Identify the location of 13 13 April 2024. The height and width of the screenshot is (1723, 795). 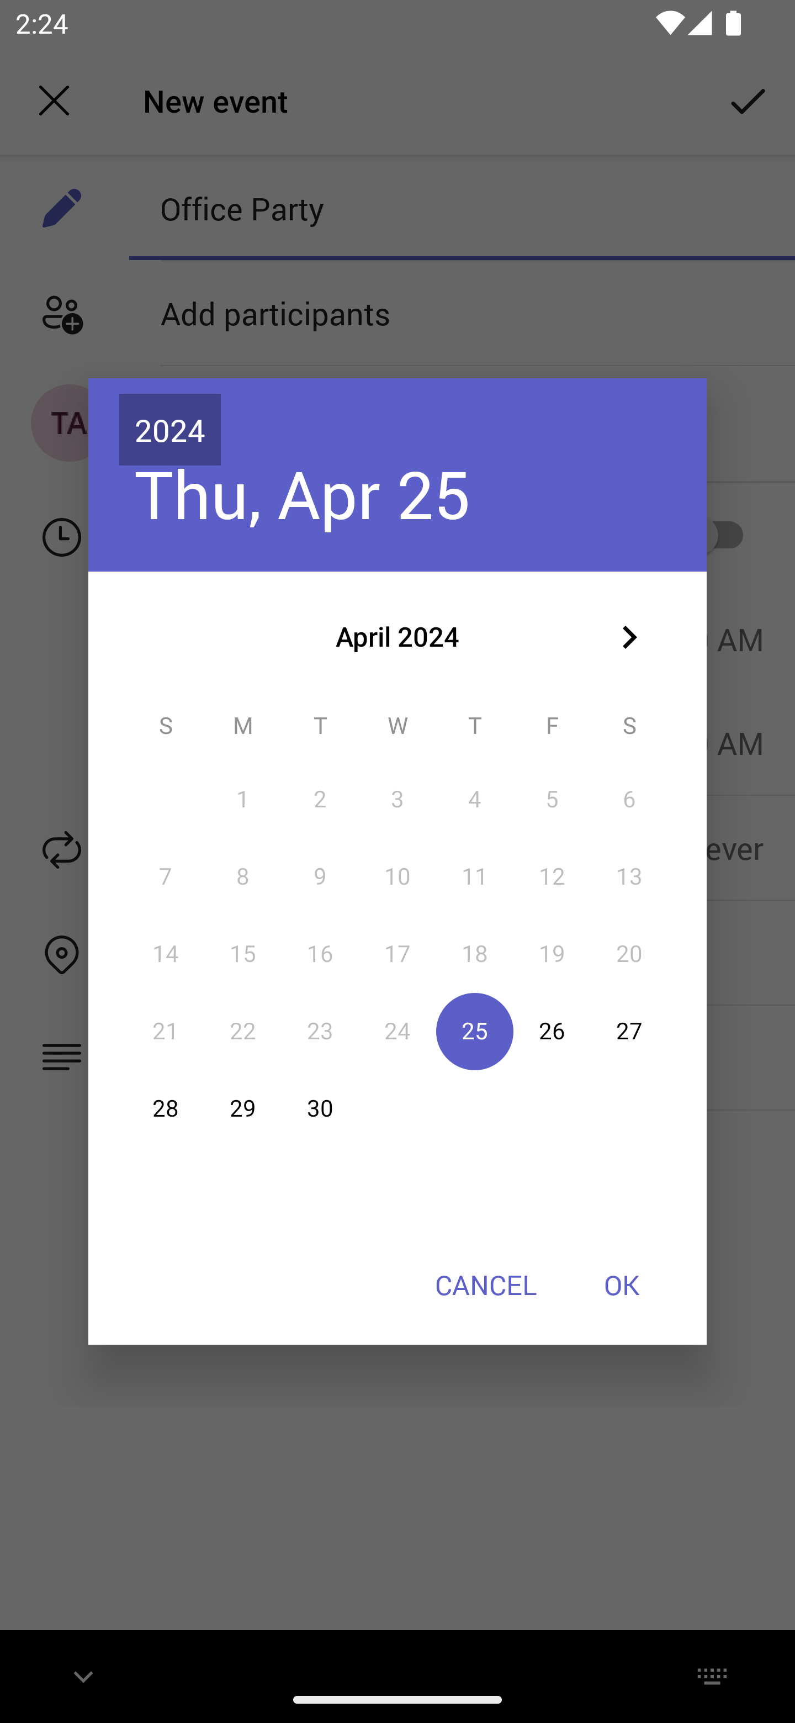
(629, 877).